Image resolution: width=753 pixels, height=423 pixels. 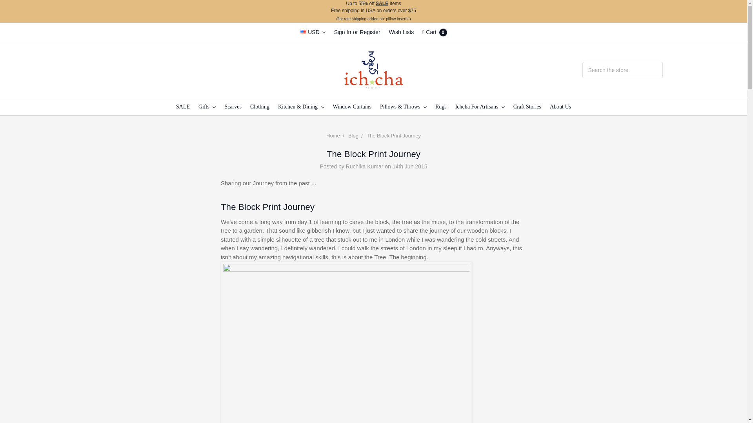 What do you see at coordinates (480, 107) in the screenshot?
I see `Ichcha For Artisans` at bounding box center [480, 107].